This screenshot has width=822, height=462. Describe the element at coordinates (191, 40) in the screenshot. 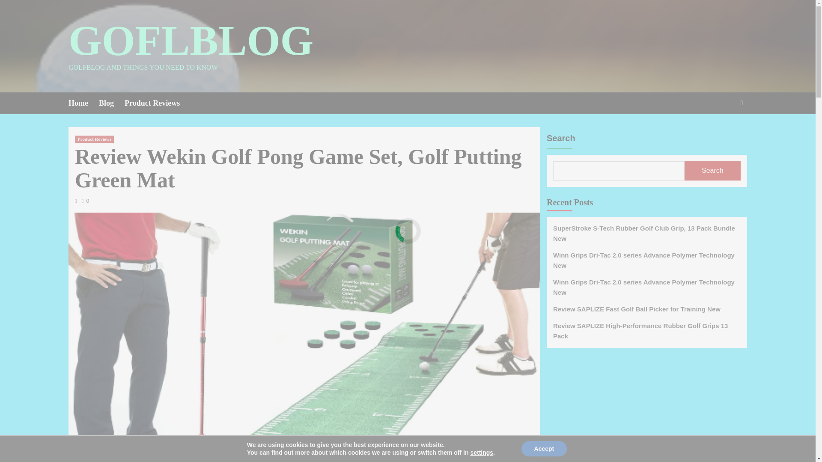

I see `GOFLBLOG` at that location.